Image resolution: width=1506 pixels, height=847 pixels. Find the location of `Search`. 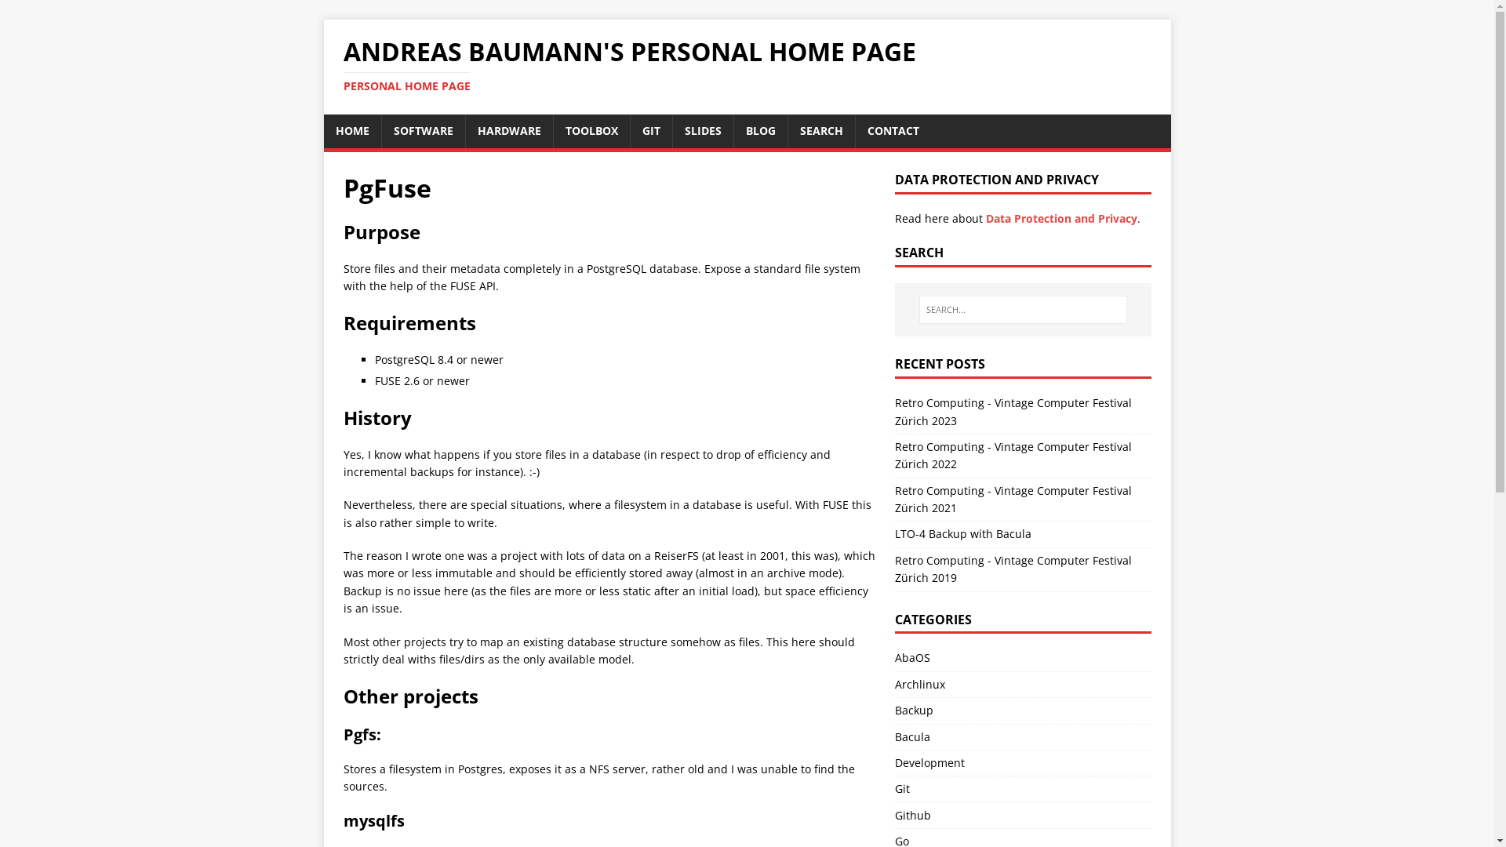

Search is located at coordinates (59, 15).